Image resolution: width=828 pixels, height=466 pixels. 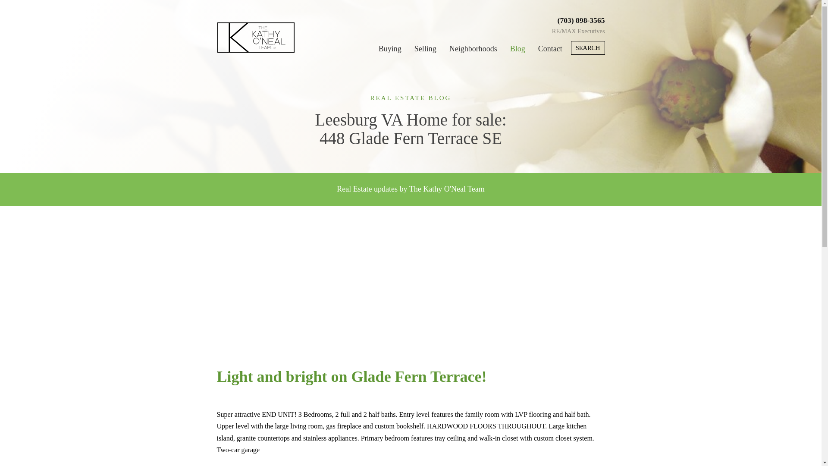 I want to click on Selling, so click(x=425, y=51).